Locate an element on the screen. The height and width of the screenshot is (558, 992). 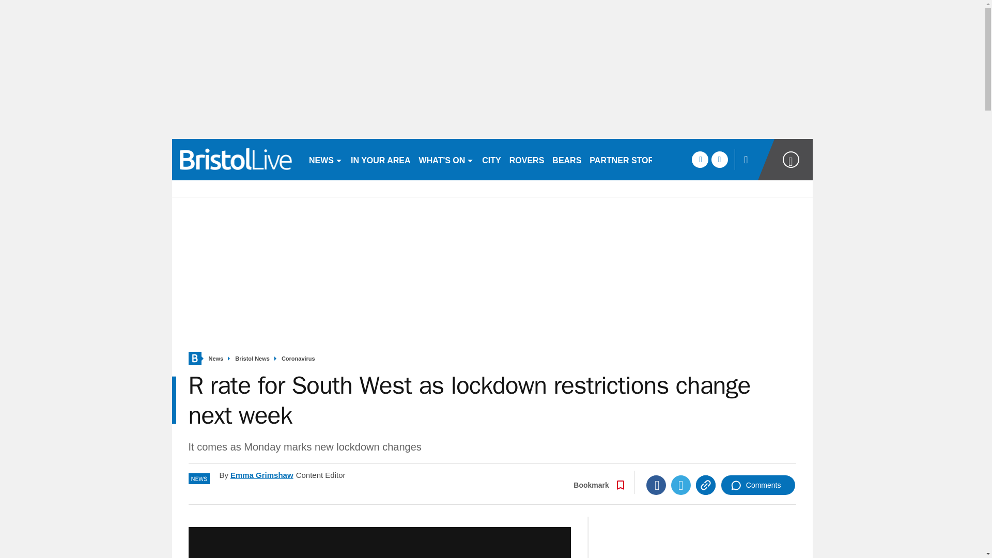
twitter is located at coordinates (719, 159).